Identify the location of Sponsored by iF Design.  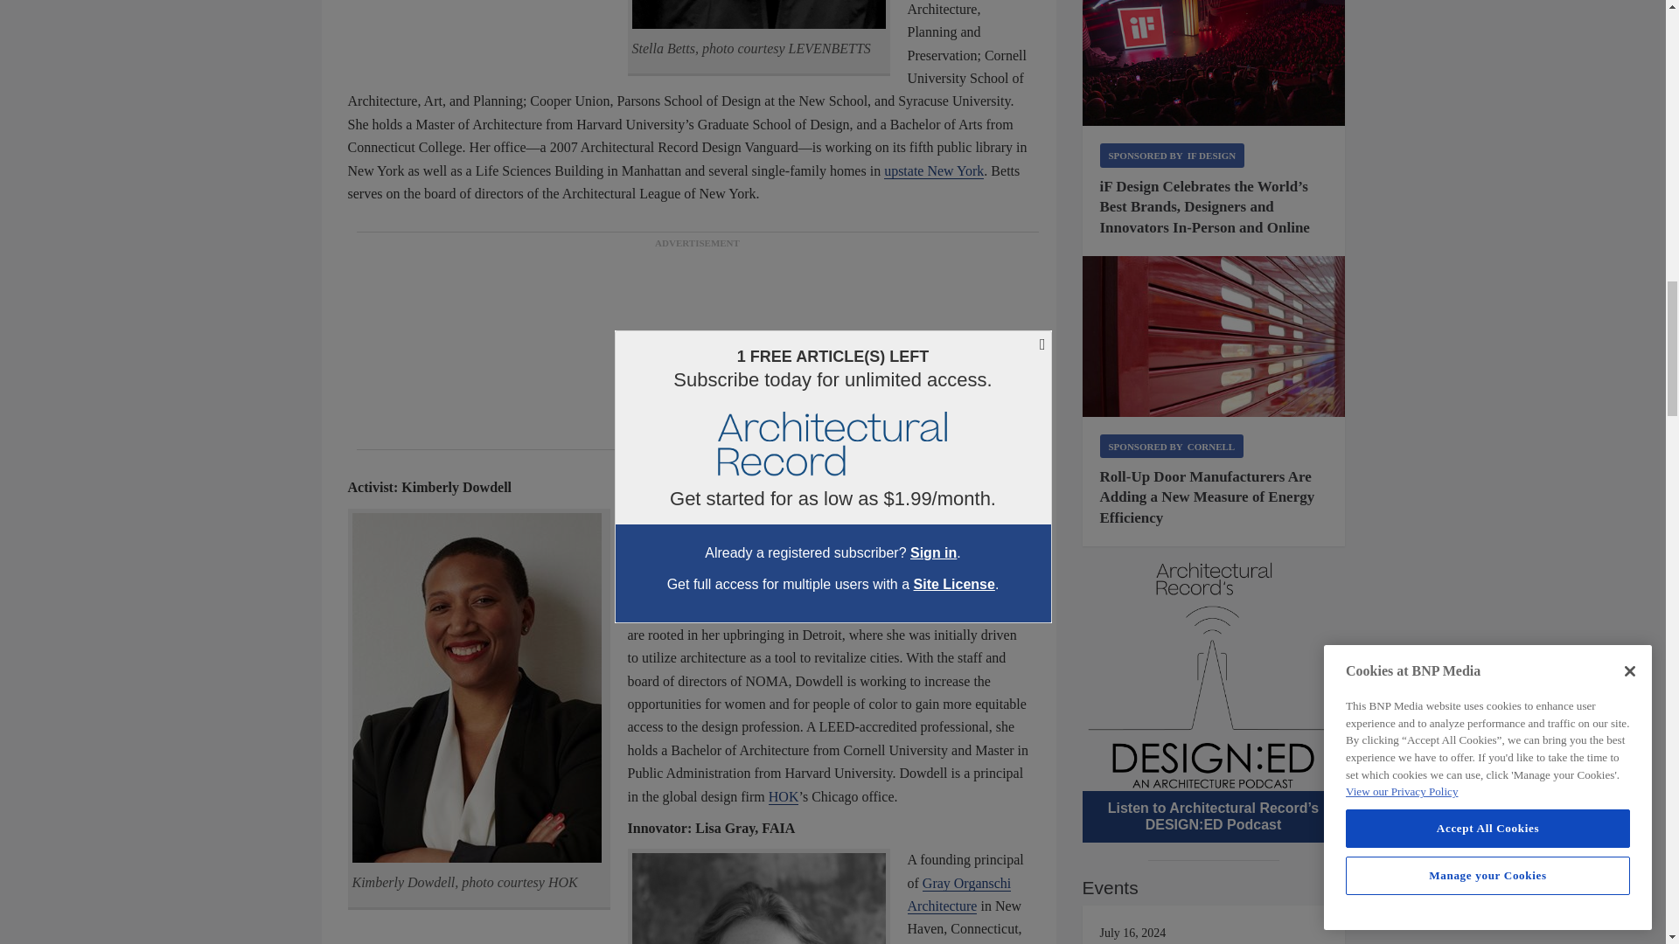
(1172, 156).